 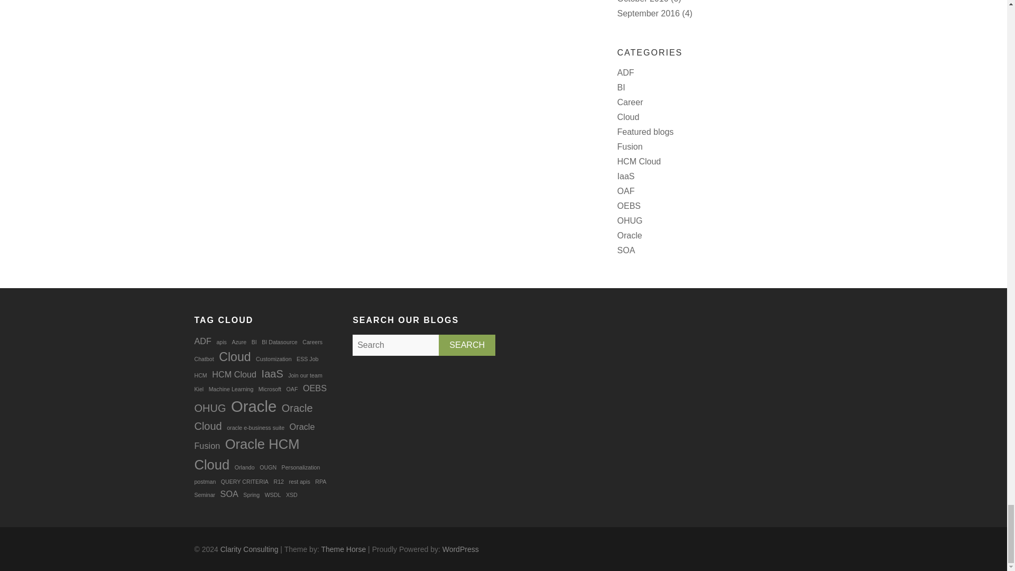 I want to click on September 2016, so click(x=648, y=13).